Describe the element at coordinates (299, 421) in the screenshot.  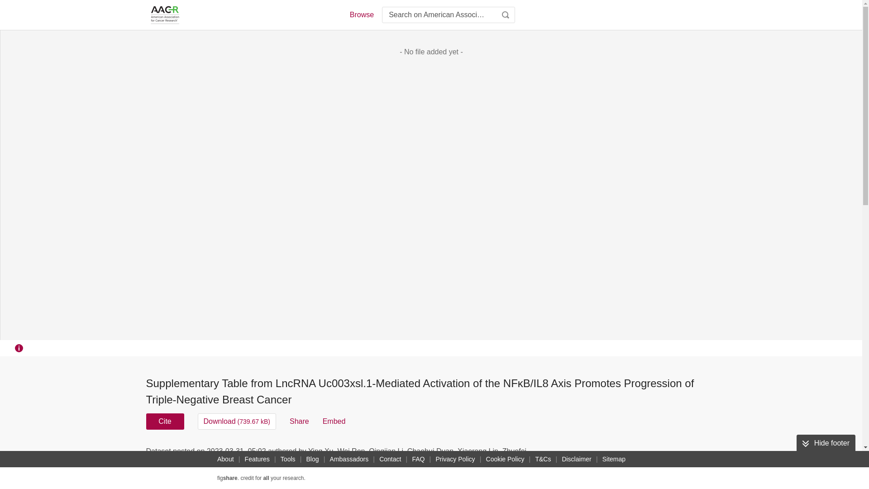
I see `Share` at that location.